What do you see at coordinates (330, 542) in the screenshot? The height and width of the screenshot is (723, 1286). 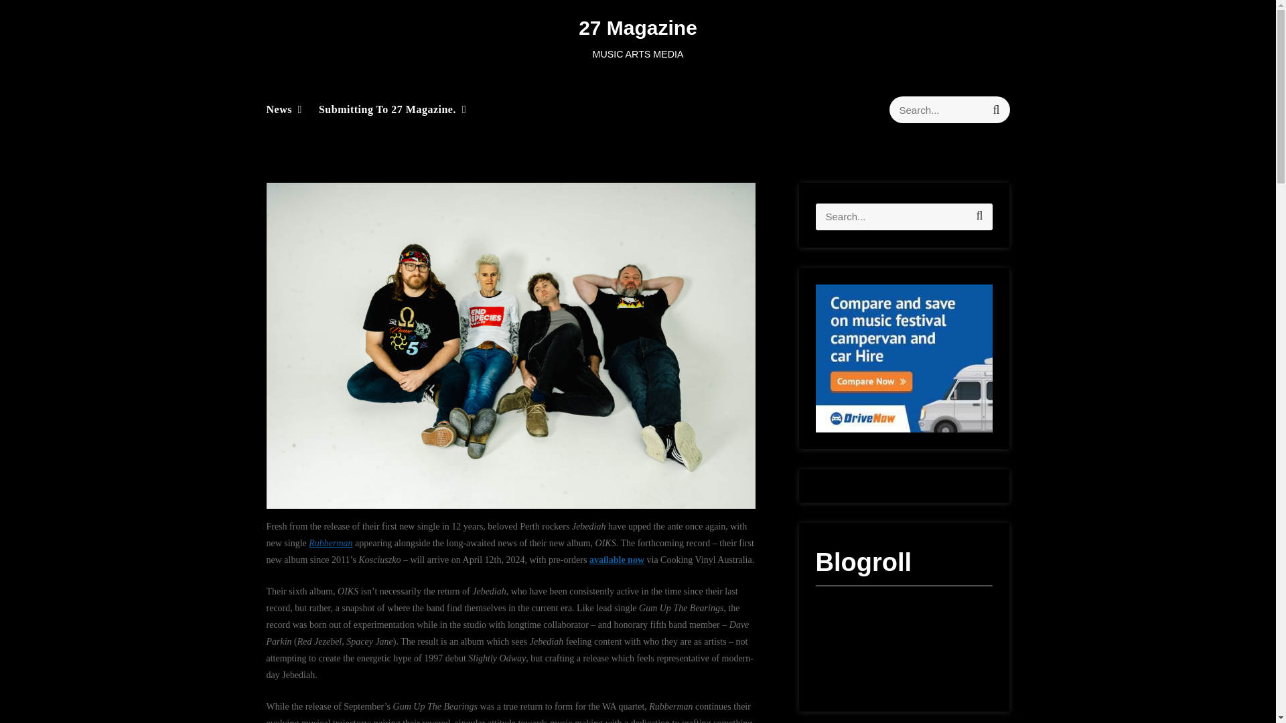 I see `Rubberman` at bounding box center [330, 542].